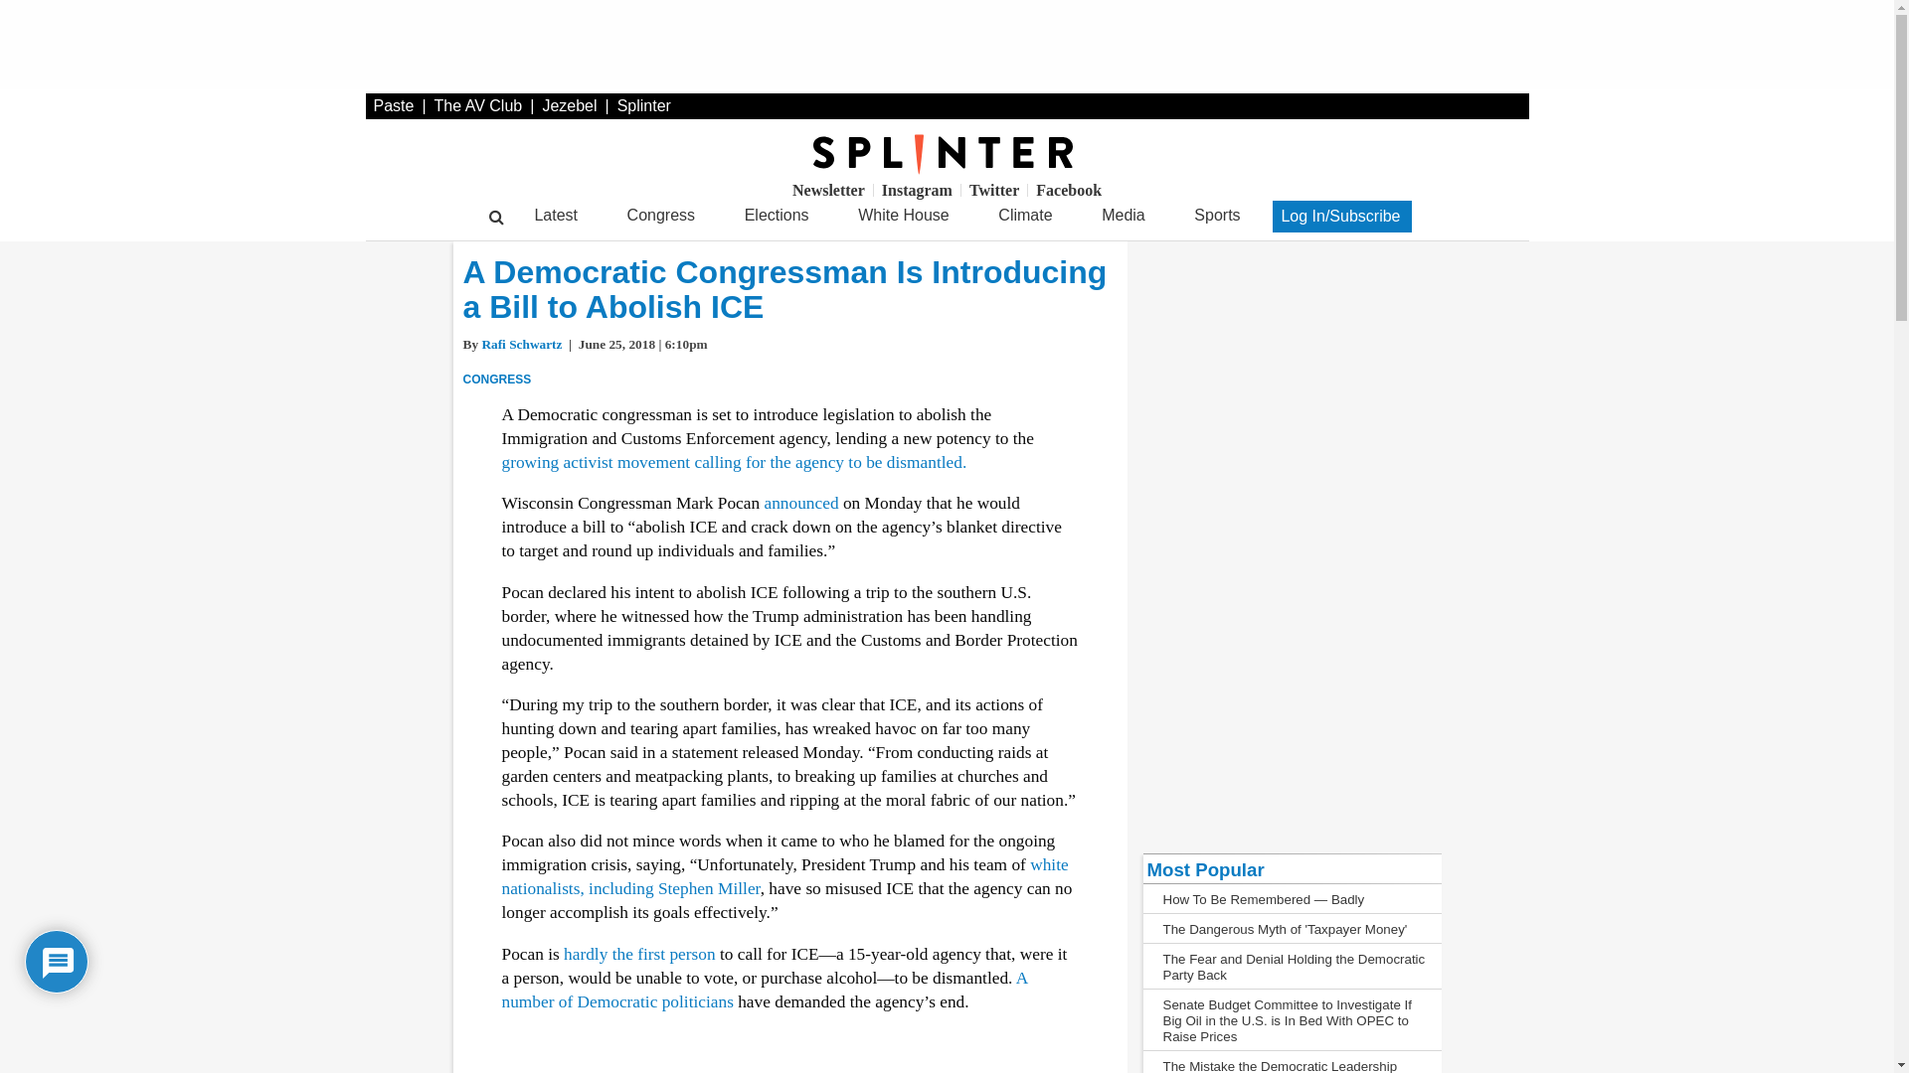 The image size is (1909, 1073). I want to click on Media, so click(1122, 217).